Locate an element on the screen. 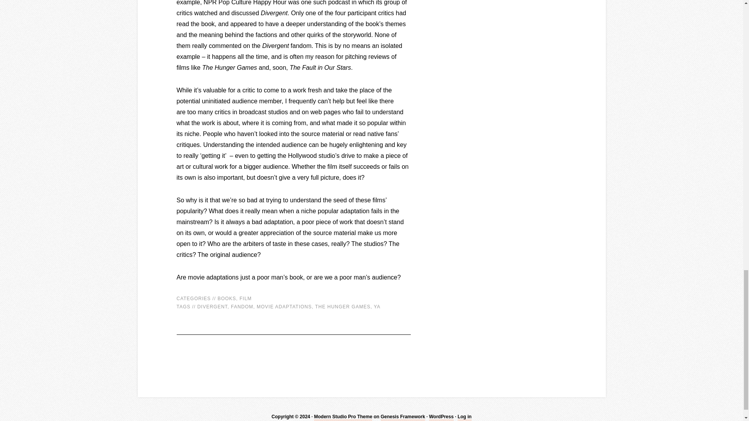 The height and width of the screenshot is (421, 749). Modern Studio Pro Theme is located at coordinates (343, 417).